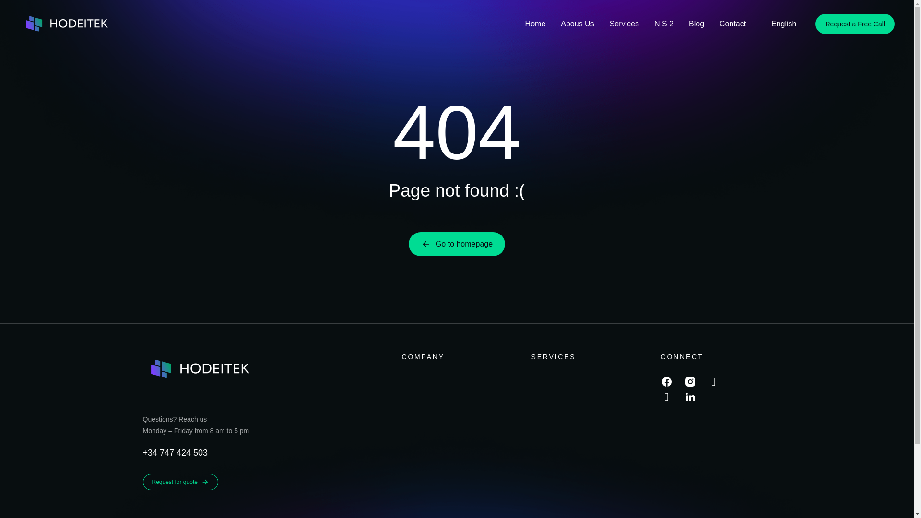 The height and width of the screenshot is (518, 921). What do you see at coordinates (180, 482) in the screenshot?
I see `Request for quote` at bounding box center [180, 482].